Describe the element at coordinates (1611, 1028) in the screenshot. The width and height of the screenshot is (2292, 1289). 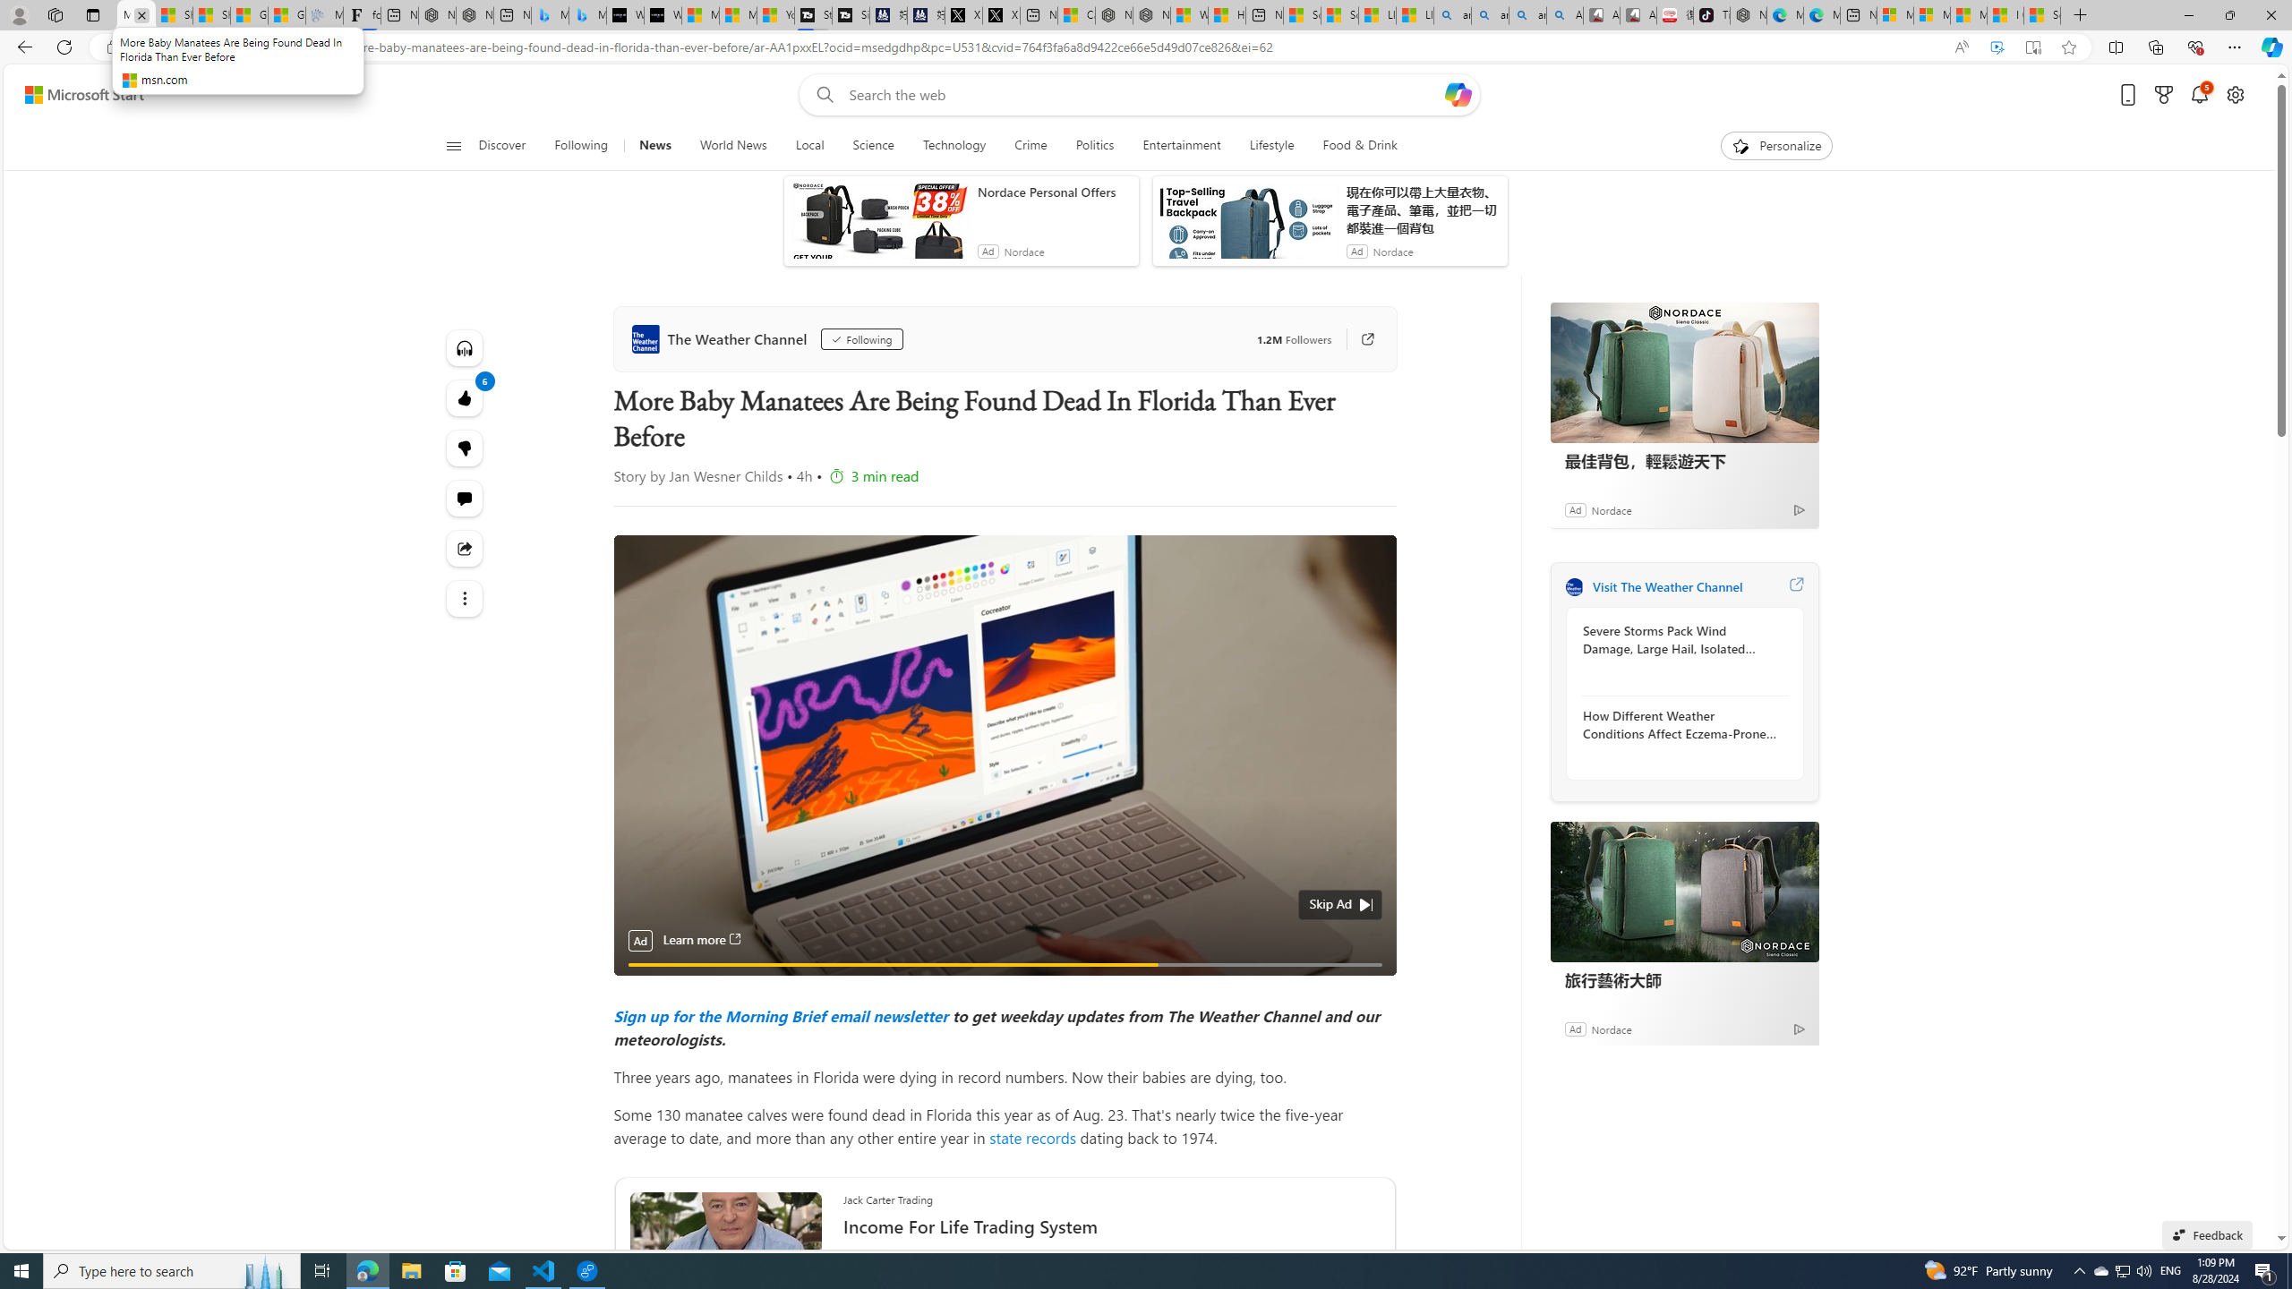
I see `Nordace` at that location.